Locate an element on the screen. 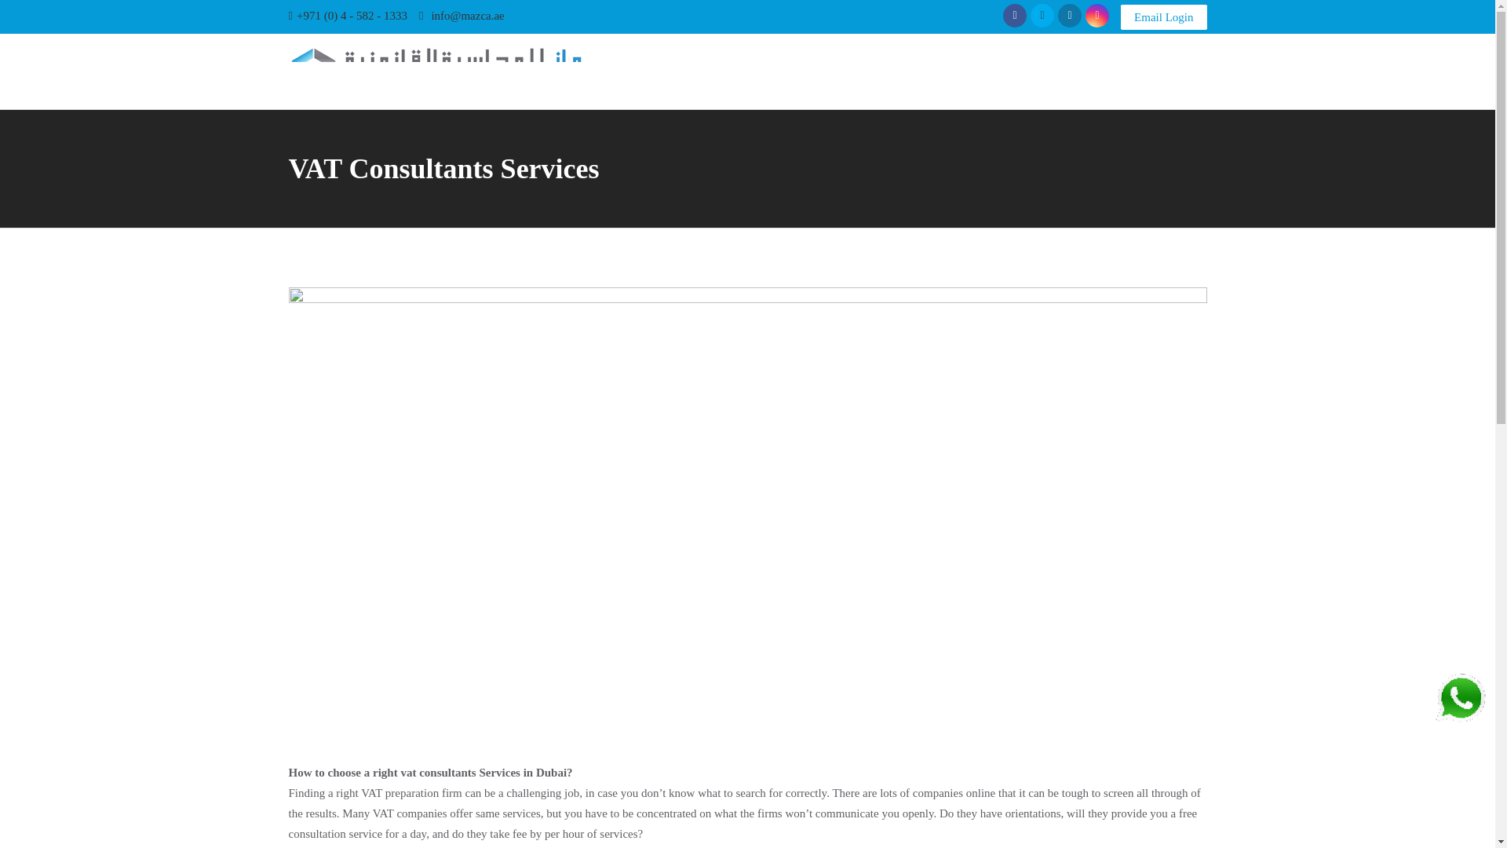  SERVICES is located at coordinates (810, 71).